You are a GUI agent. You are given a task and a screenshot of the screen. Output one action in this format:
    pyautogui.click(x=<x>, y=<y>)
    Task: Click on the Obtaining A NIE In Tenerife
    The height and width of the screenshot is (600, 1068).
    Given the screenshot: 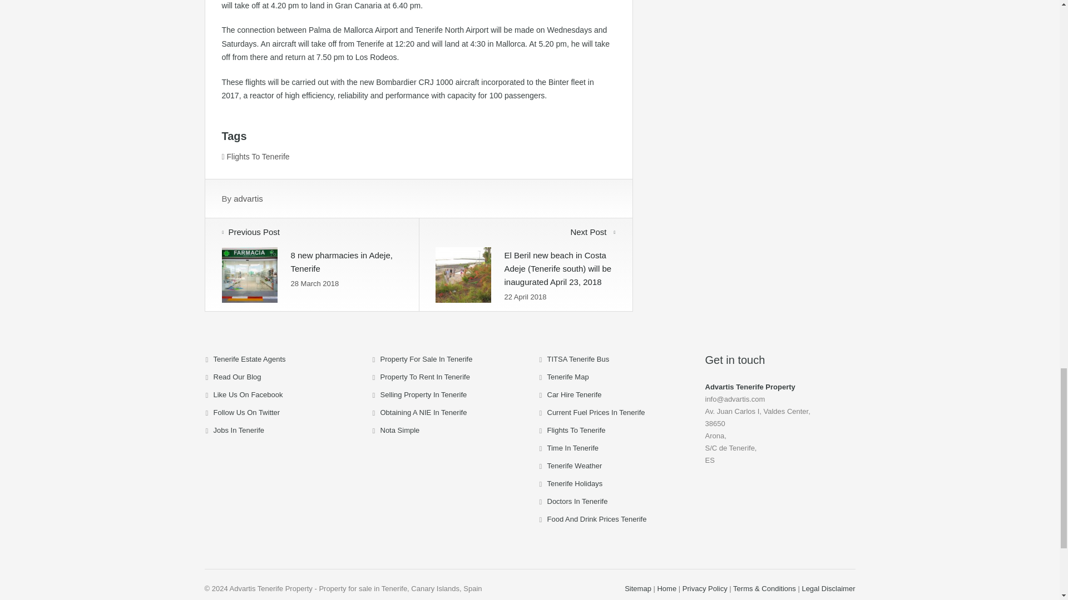 What is the action you would take?
    pyautogui.click(x=424, y=412)
    